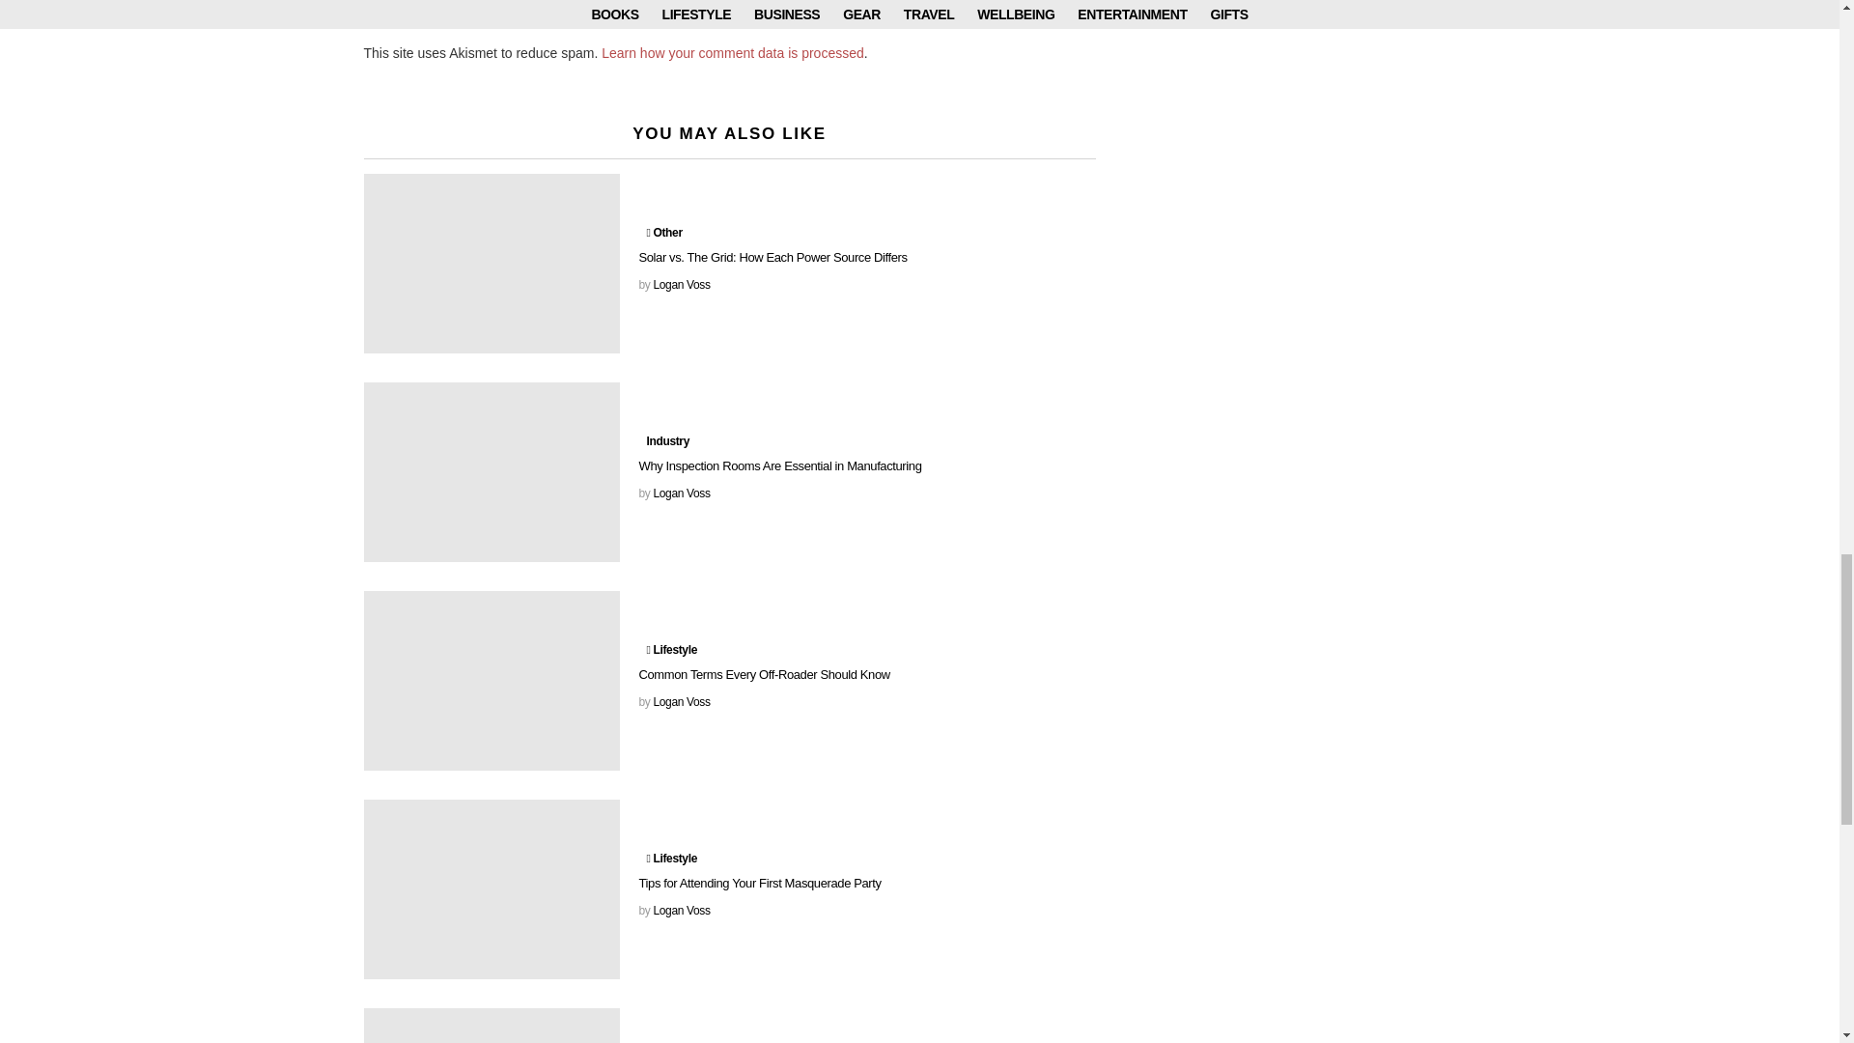 This screenshot has width=1854, height=1043. I want to click on Posts by Logan Voss, so click(681, 702).